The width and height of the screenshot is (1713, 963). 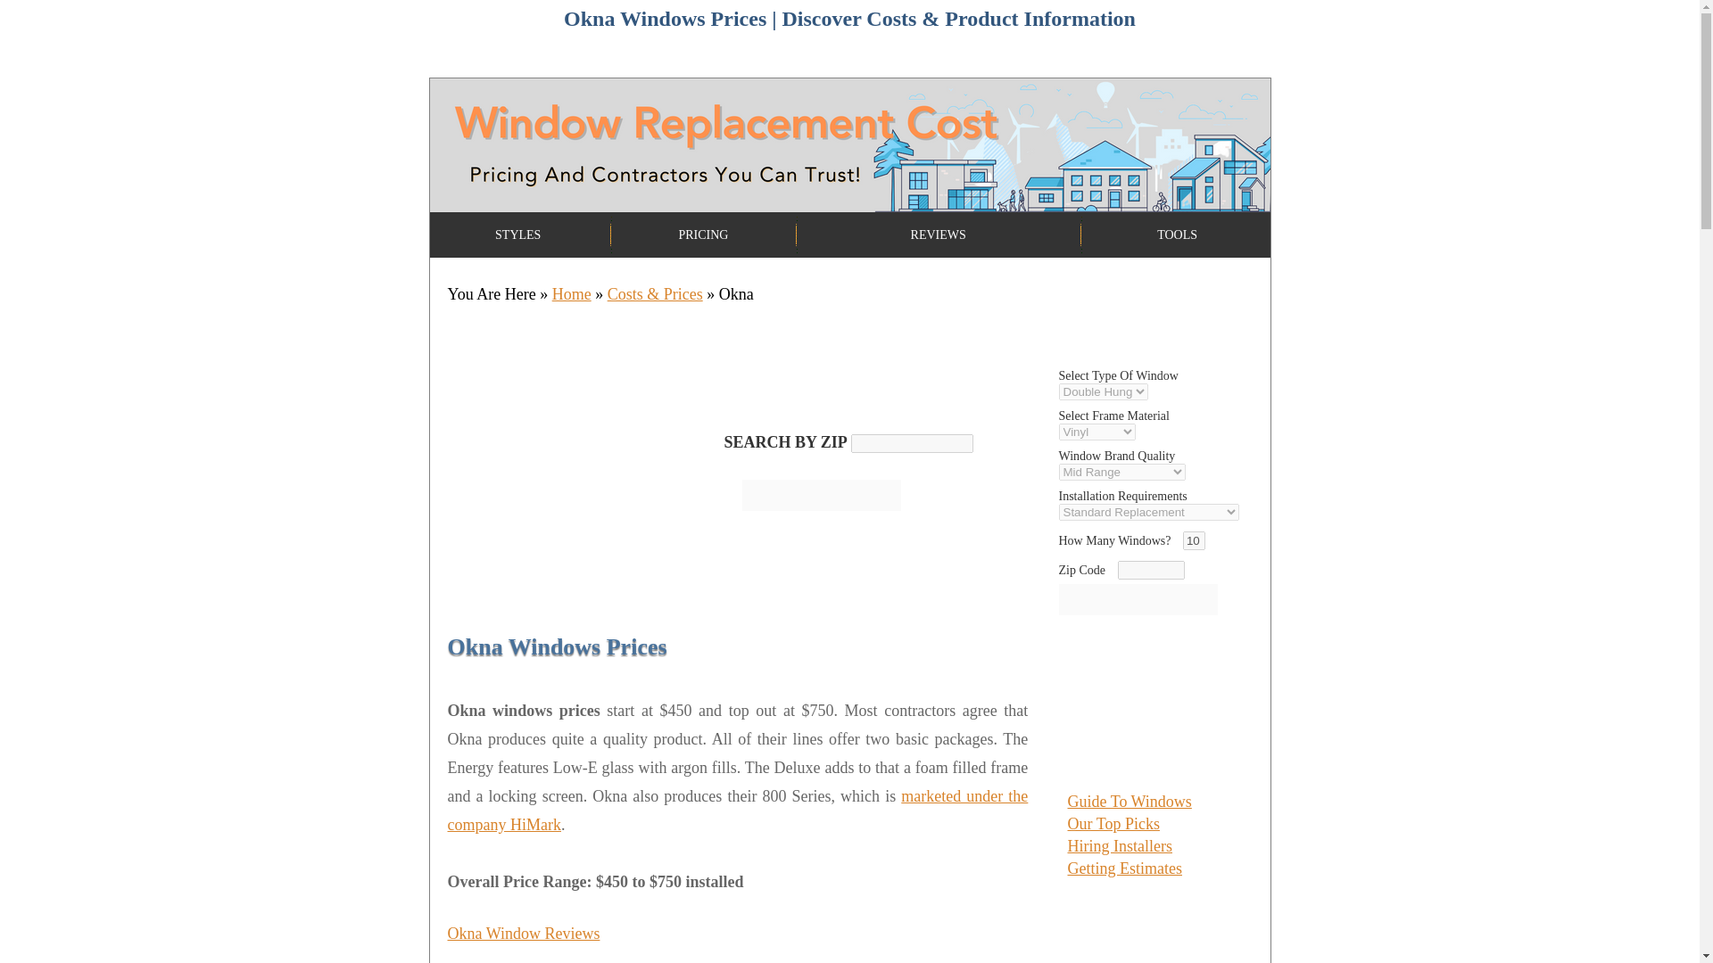 What do you see at coordinates (738, 811) in the screenshot?
I see `marketed under the company HiMark` at bounding box center [738, 811].